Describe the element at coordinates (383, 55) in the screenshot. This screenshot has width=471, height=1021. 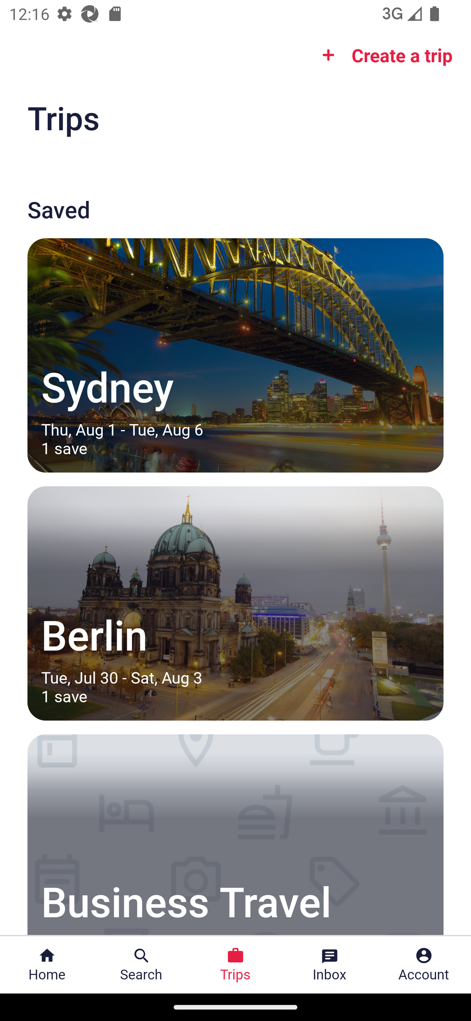
I see `Create a trip Create a trip Button` at that location.